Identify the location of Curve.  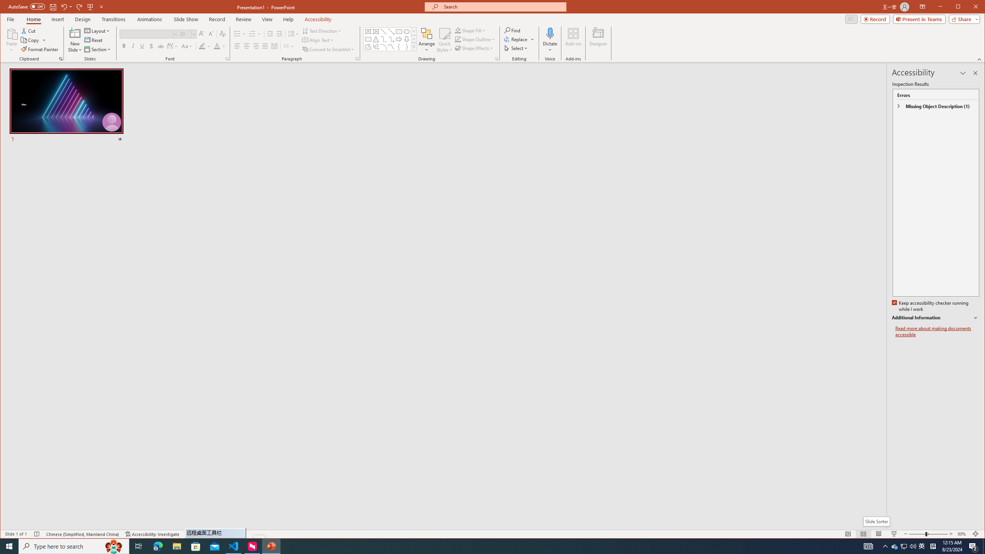
(391, 47).